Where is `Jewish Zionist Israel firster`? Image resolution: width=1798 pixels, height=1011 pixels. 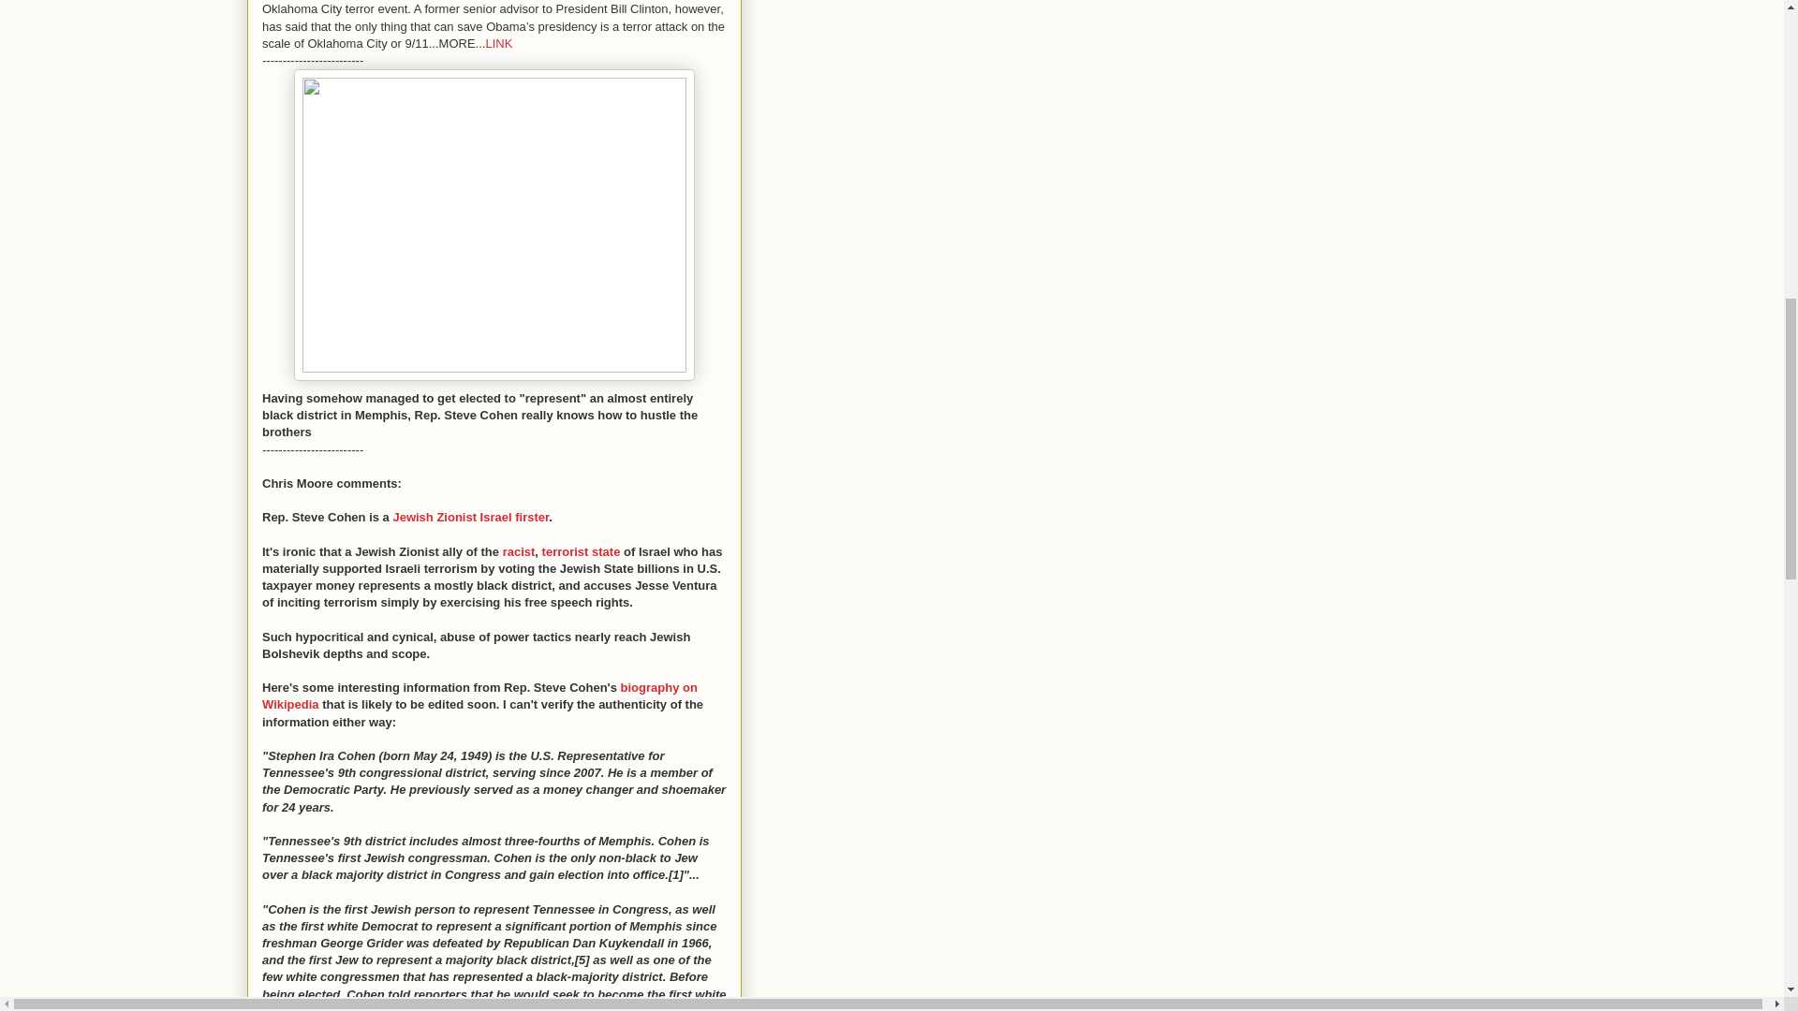
Jewish Zionist Israel firster is located at coordinates (470, 517).